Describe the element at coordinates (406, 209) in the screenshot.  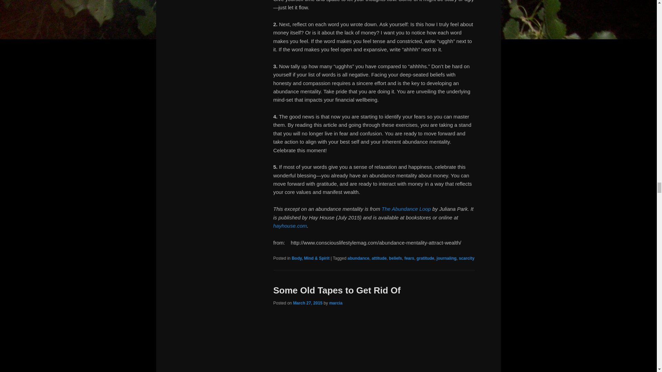
I see `The Abundance Loop` at that location.